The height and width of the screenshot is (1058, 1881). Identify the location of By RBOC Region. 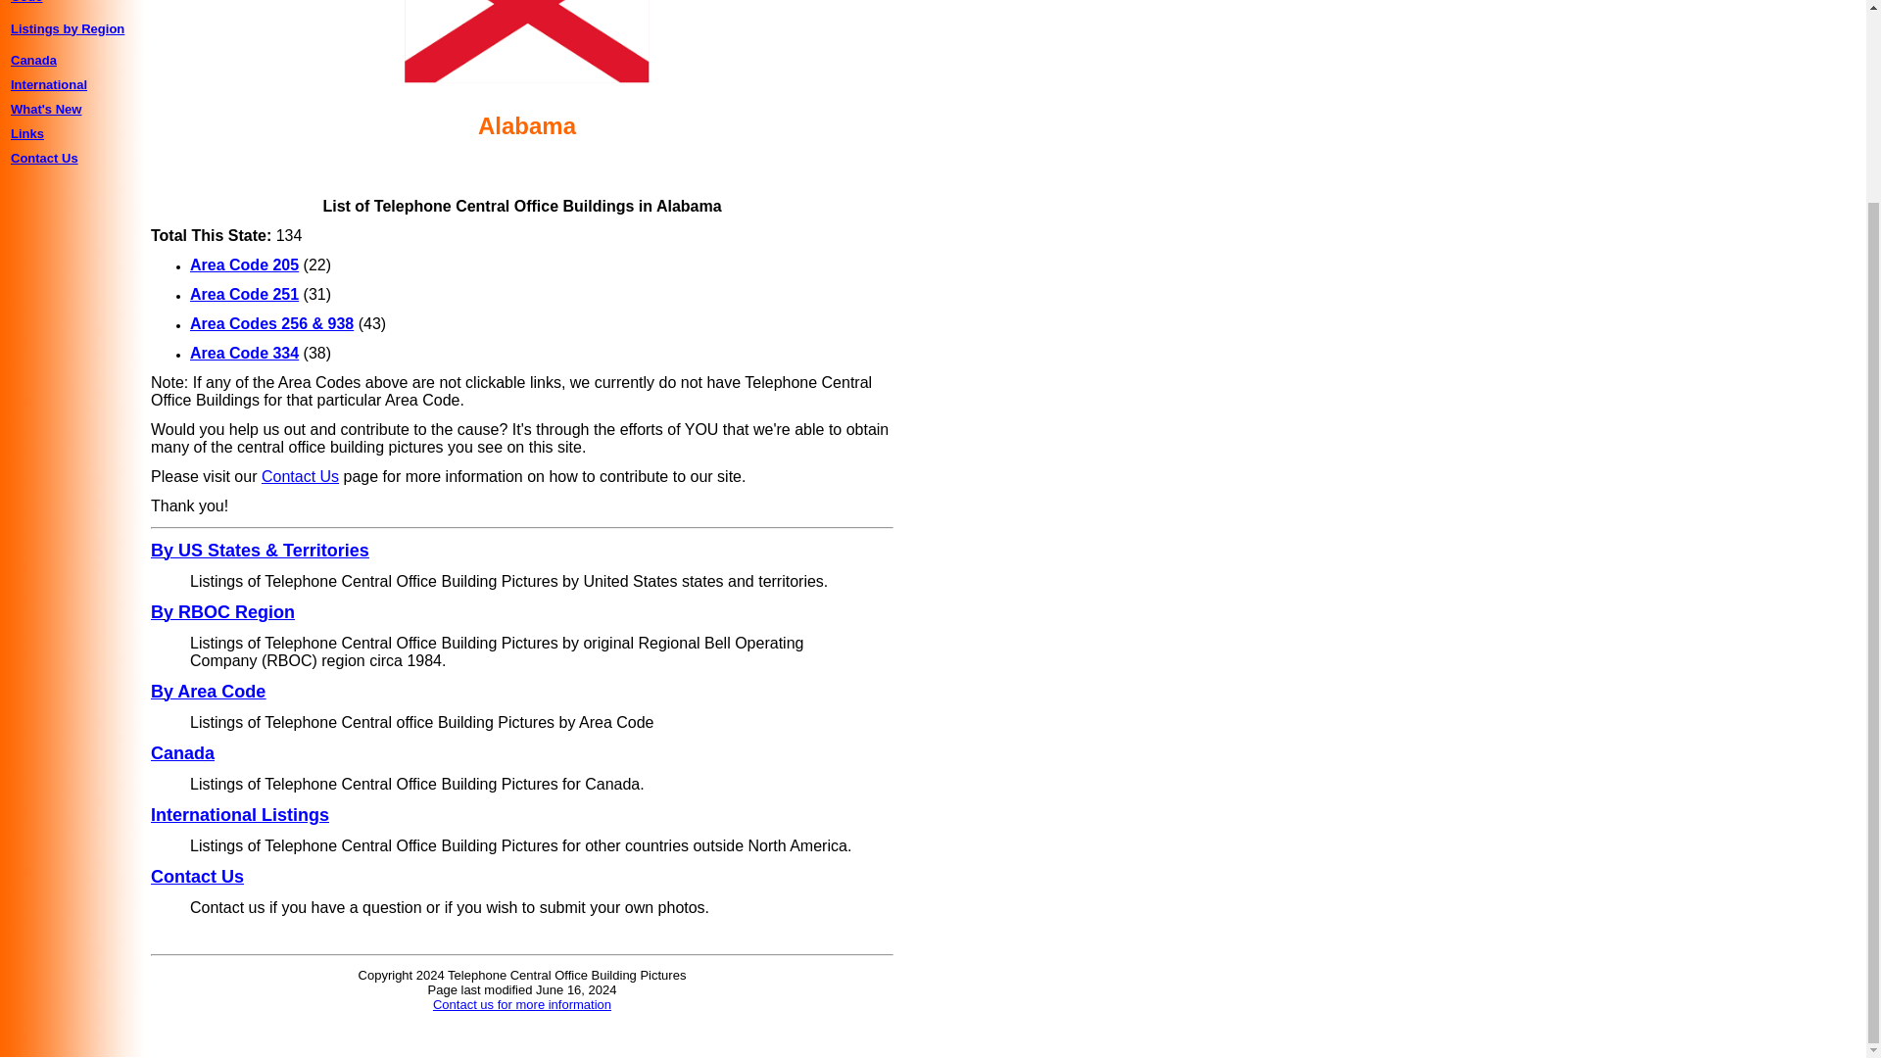
(222, 611).